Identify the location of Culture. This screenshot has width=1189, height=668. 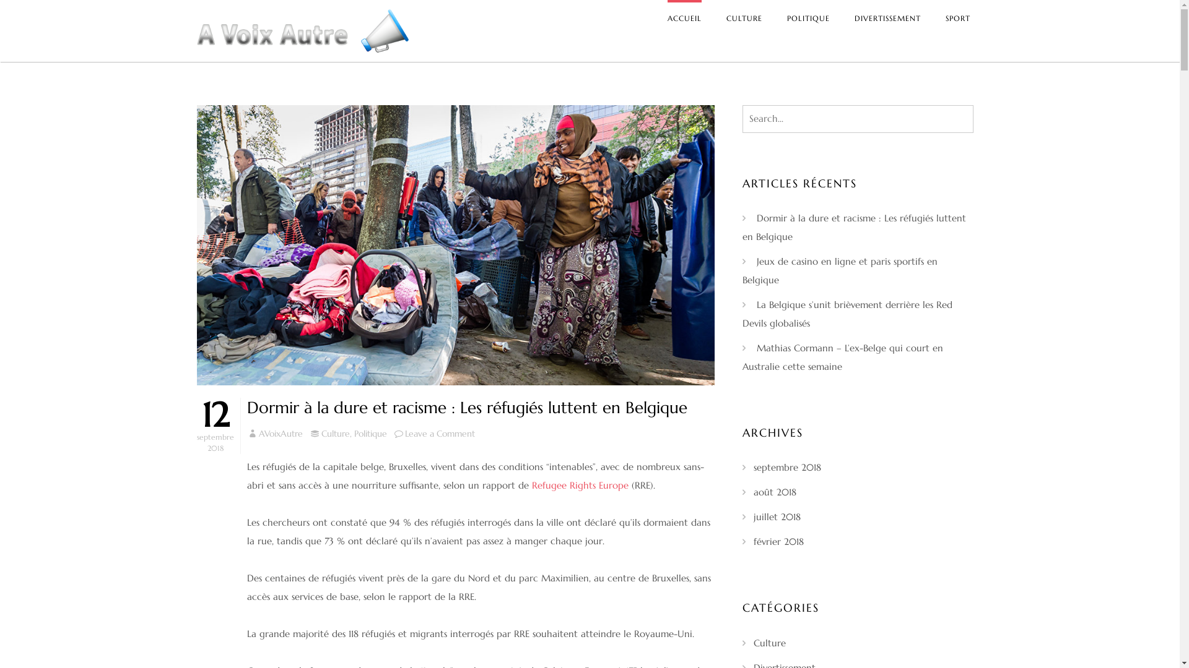
(336, 434).